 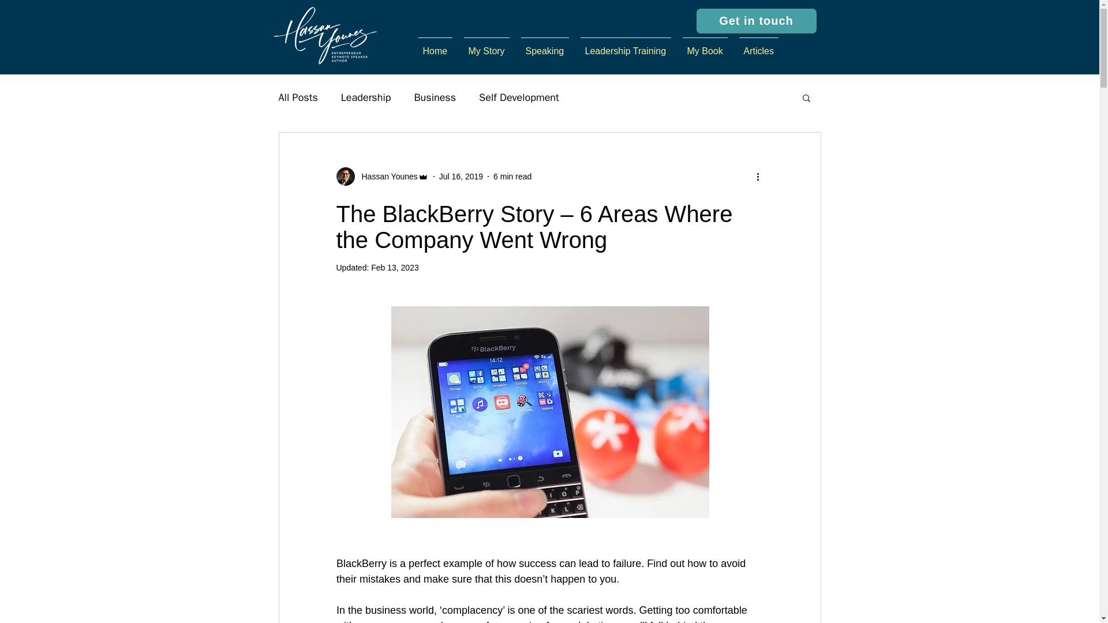 I want to click on Home, so click(x=435, y=46).